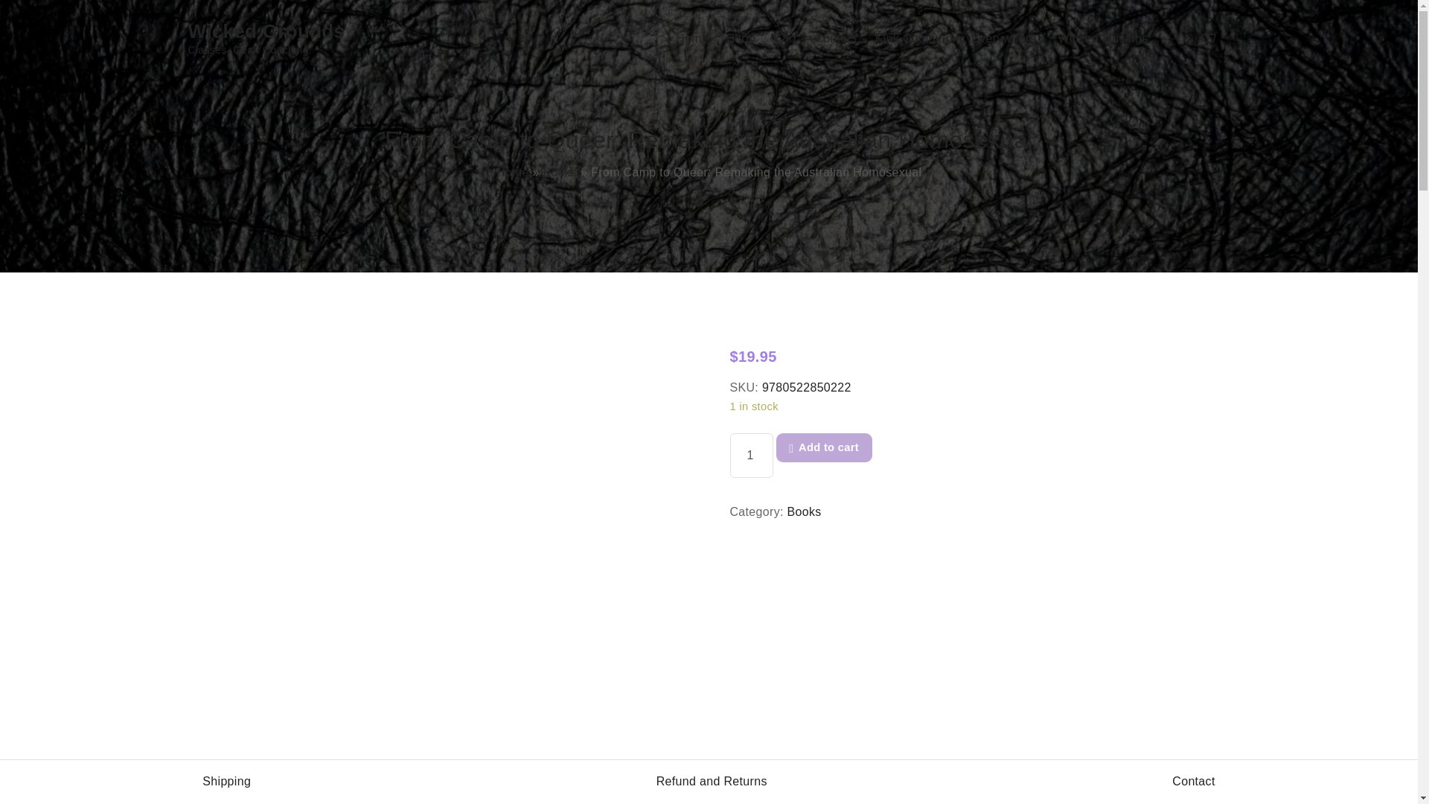  I want to click on 1, so click(750, 456).